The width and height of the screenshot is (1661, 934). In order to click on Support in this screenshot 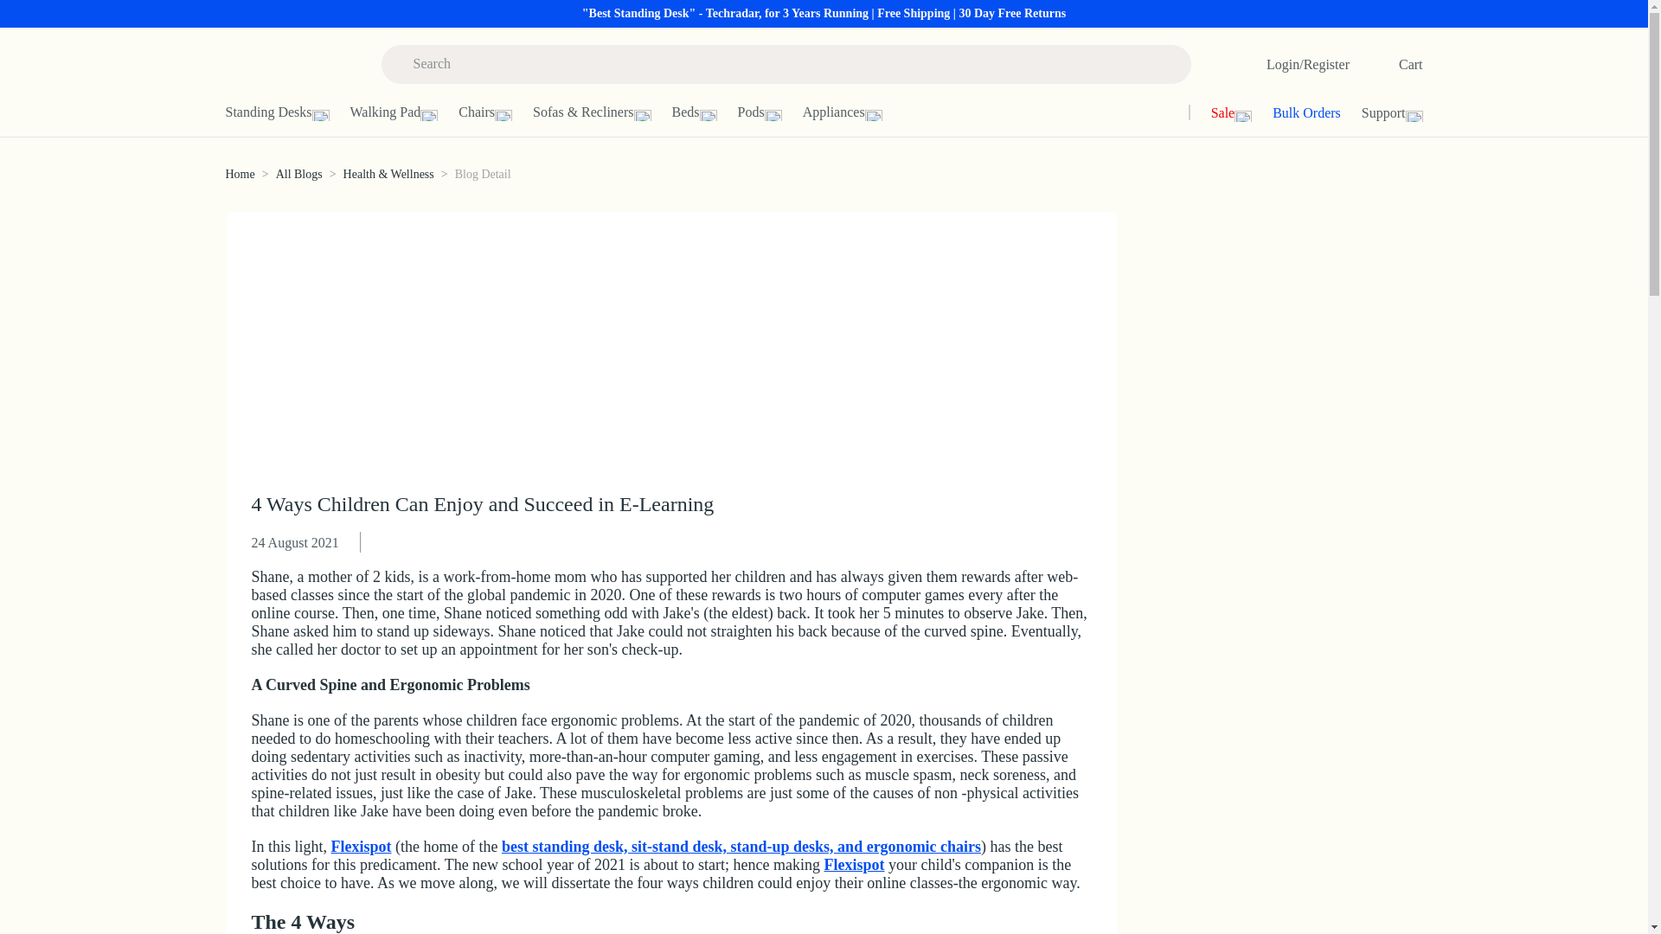, I will do `click(1372, 112)`.